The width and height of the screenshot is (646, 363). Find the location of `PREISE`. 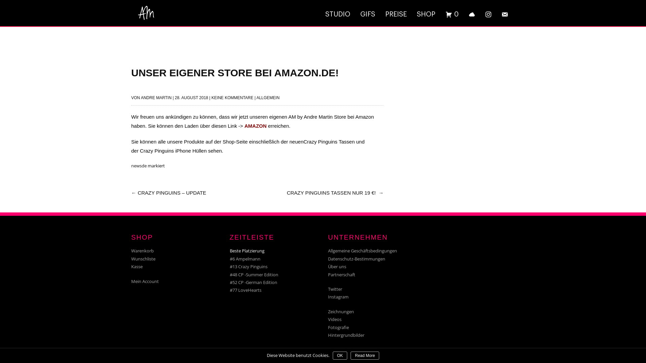

PREISE is located at coordinates (396, 14).